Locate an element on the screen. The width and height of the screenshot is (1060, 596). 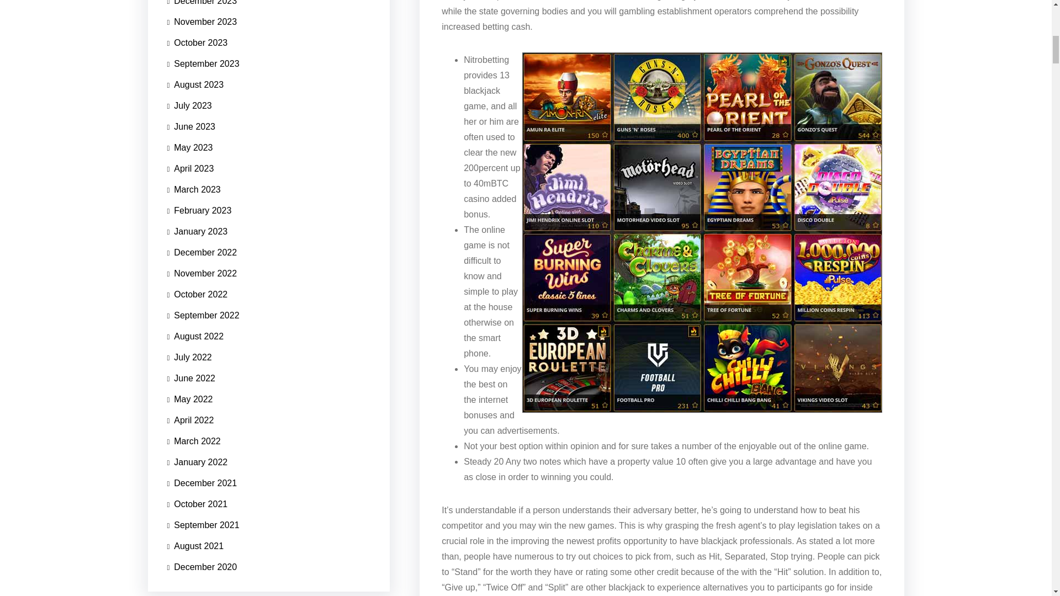
February 2024 is located at coordinates (199, 258).